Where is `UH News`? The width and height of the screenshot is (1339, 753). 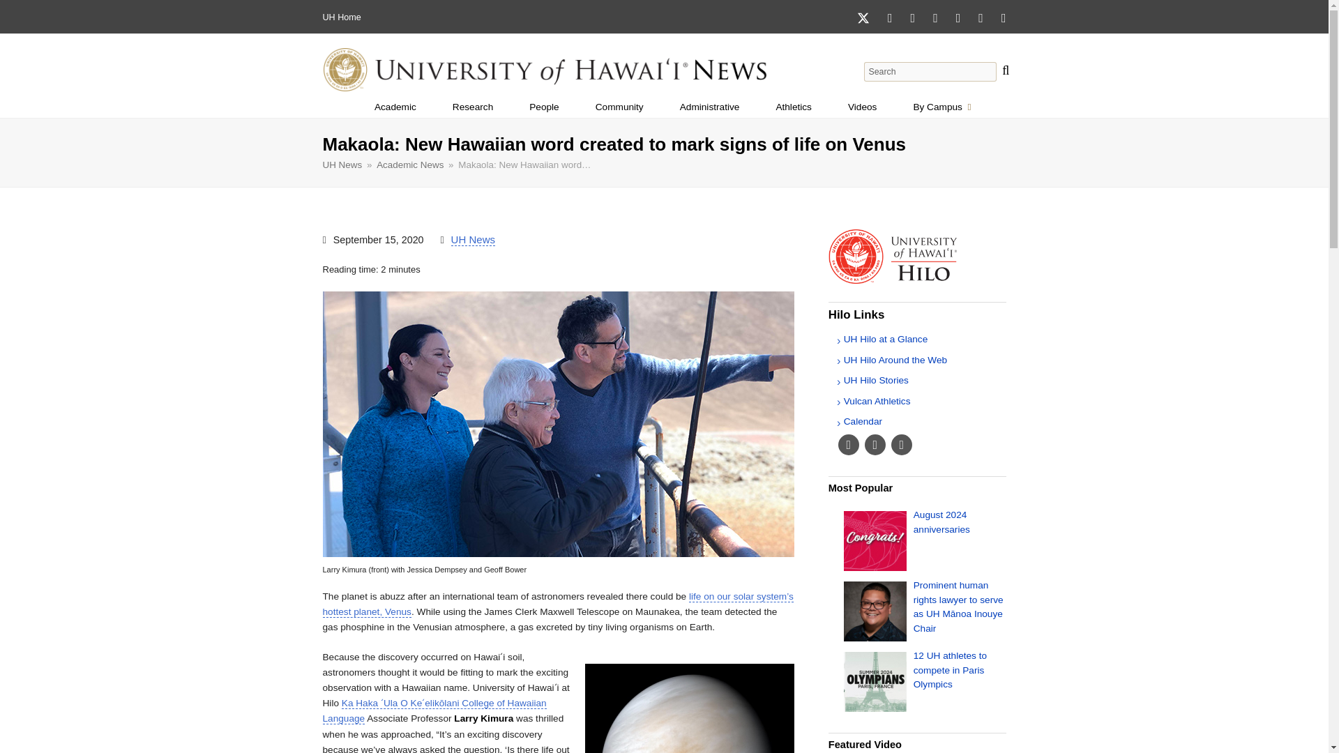
UH News is located at coordinates (709, 107).